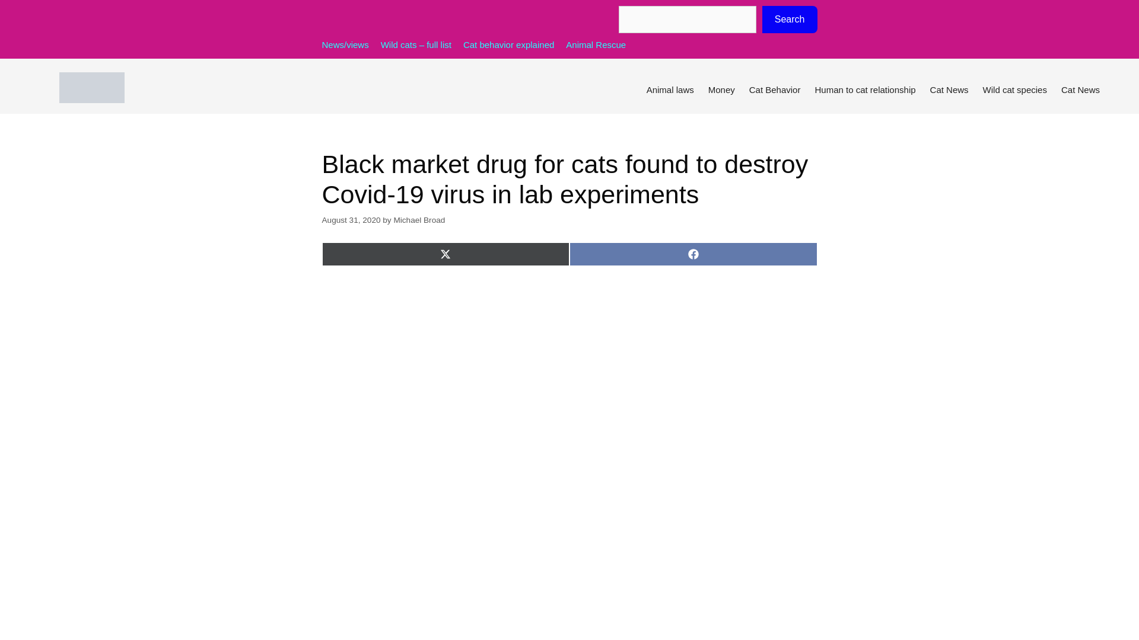 The height and width of the screenshot is (640, 1139). I want to click on Money, so click(721, 90).